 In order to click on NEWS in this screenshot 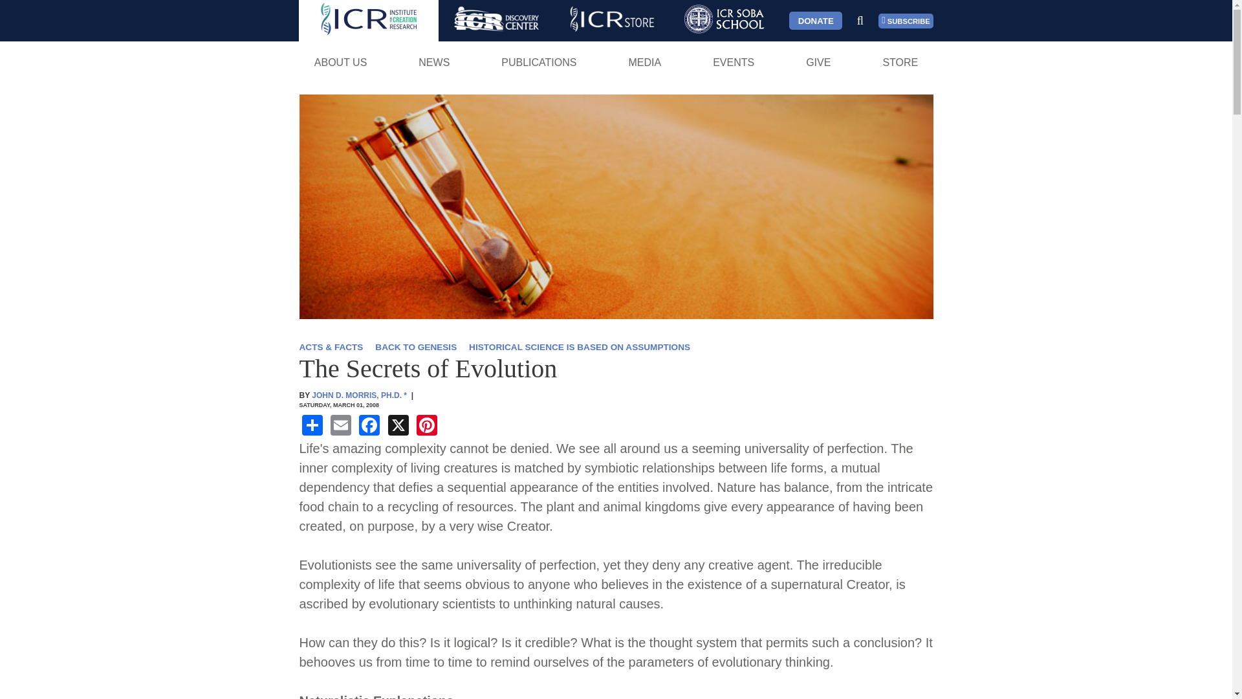, I will do `click(433, 62)`.